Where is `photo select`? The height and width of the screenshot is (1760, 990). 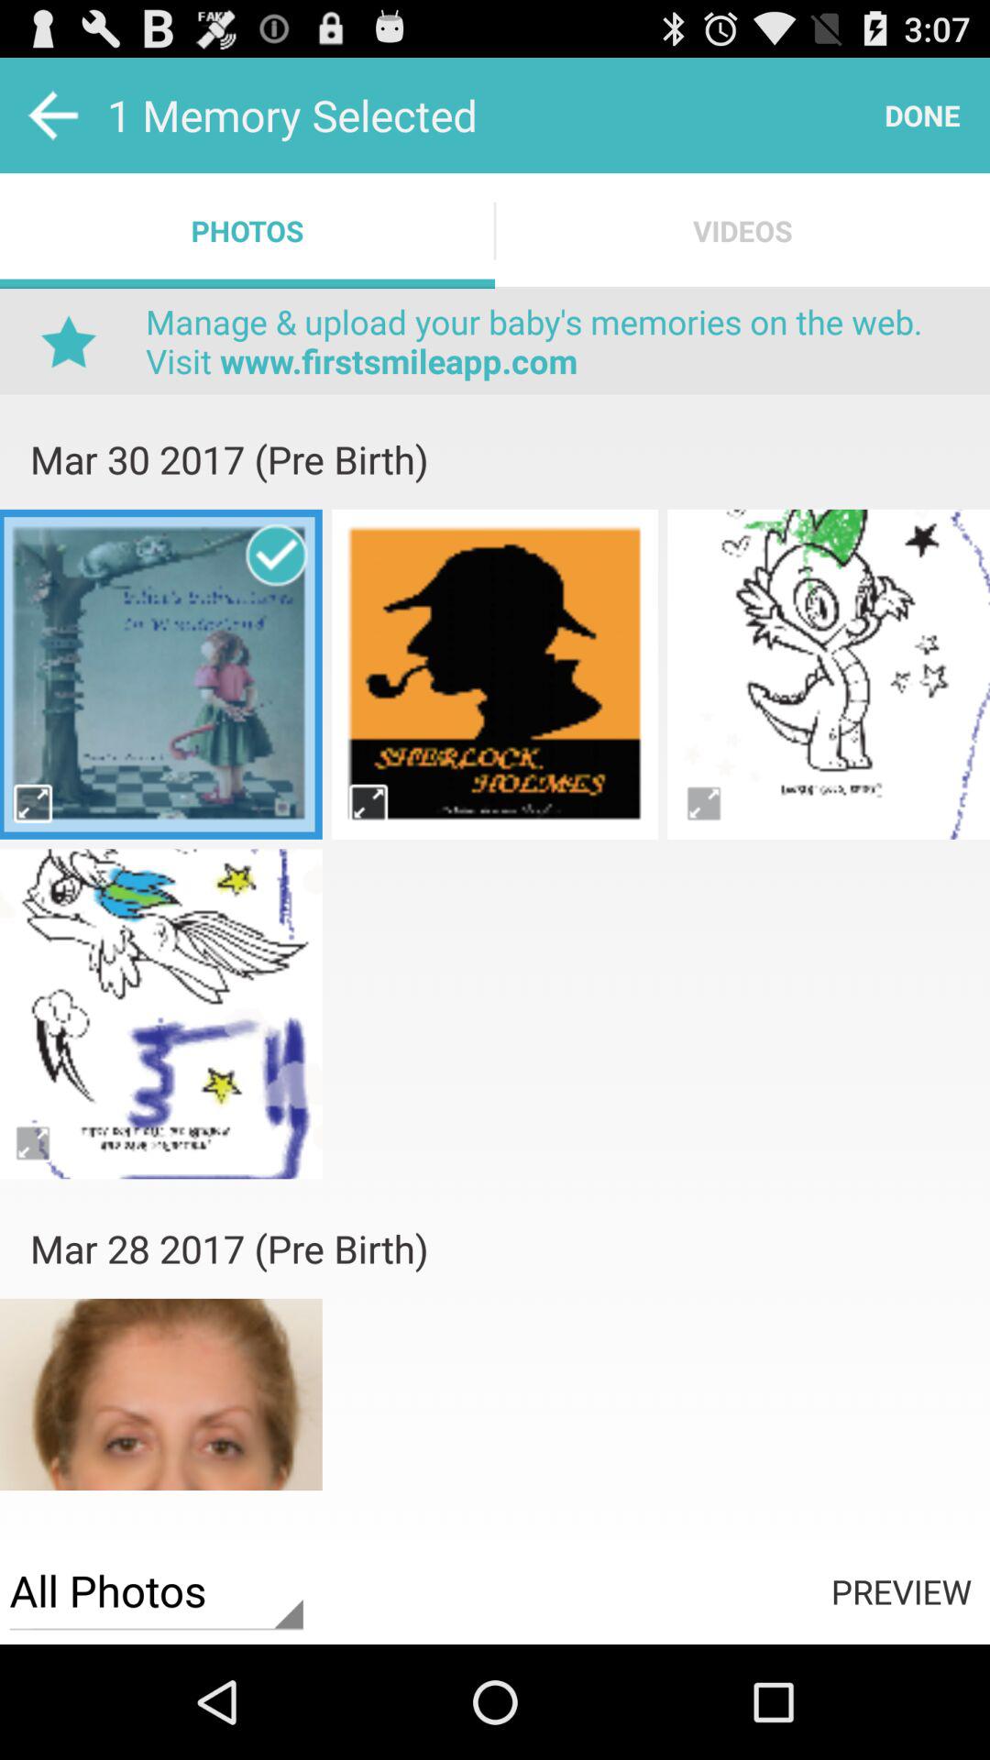
photo select is located at coordinates (161, 1413).